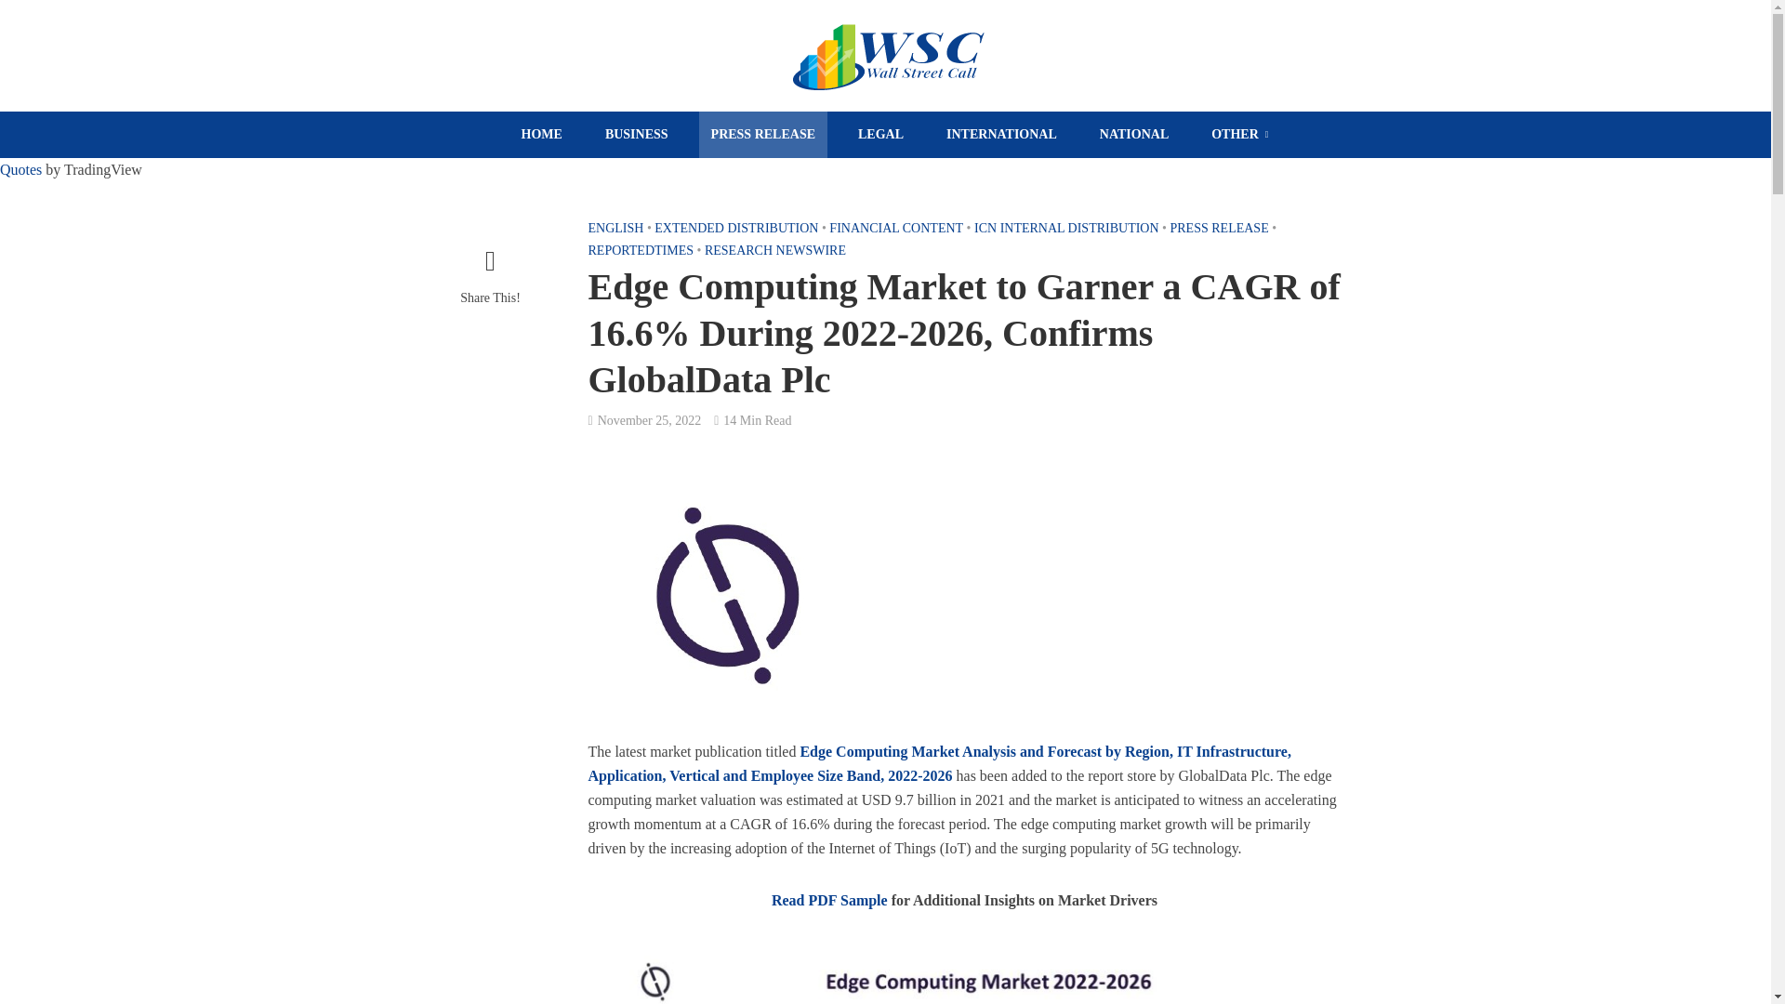 The height and width of the screenshot is (1004, 1785). I want to click on INTERNATIONAL, so click(1001, 134).